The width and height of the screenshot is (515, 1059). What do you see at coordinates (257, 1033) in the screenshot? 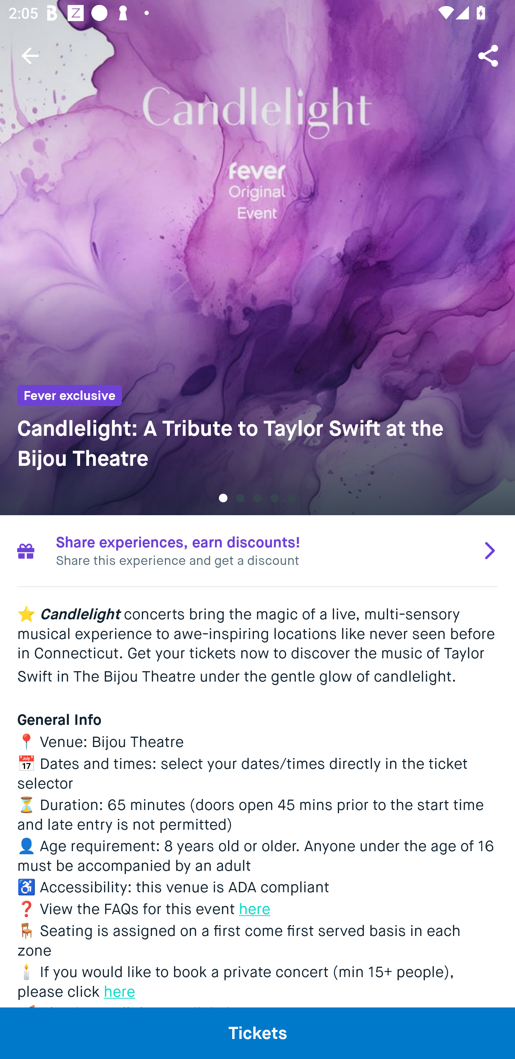
I see `Tickets` at bounding box center [257, 1033].